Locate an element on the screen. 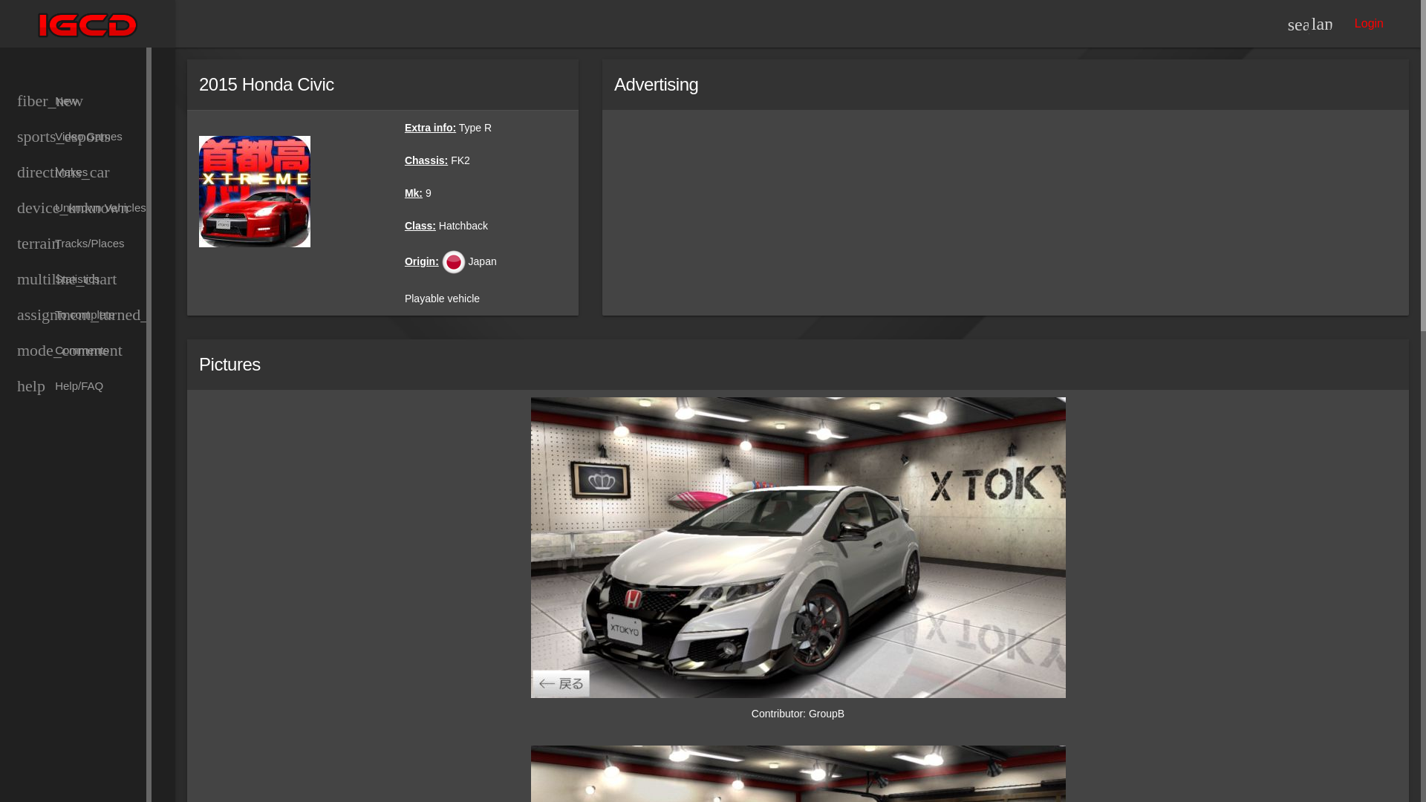  Japan is located at coordinates (454, 261).